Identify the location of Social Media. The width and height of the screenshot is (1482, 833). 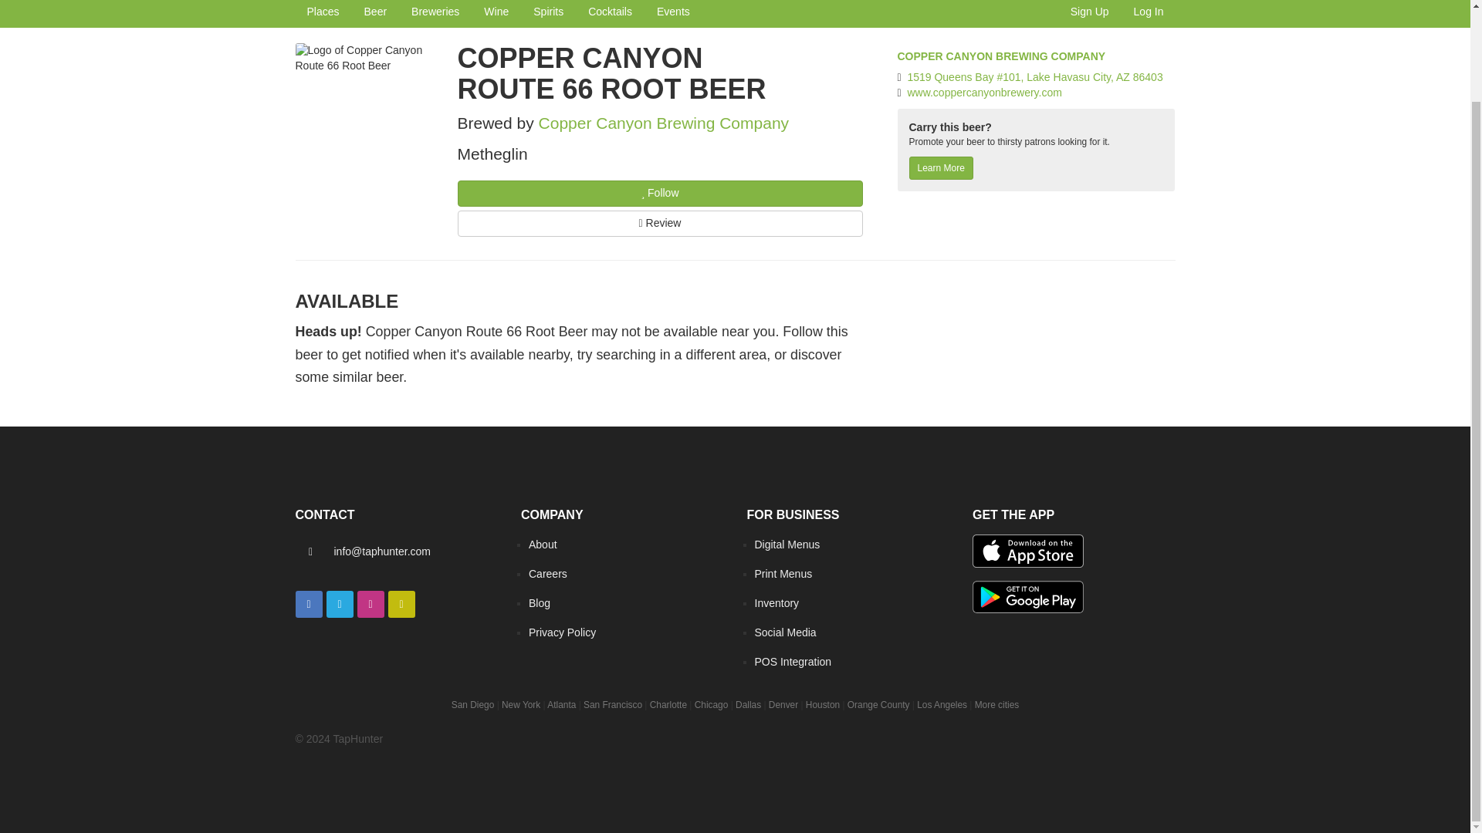
(785, 632).